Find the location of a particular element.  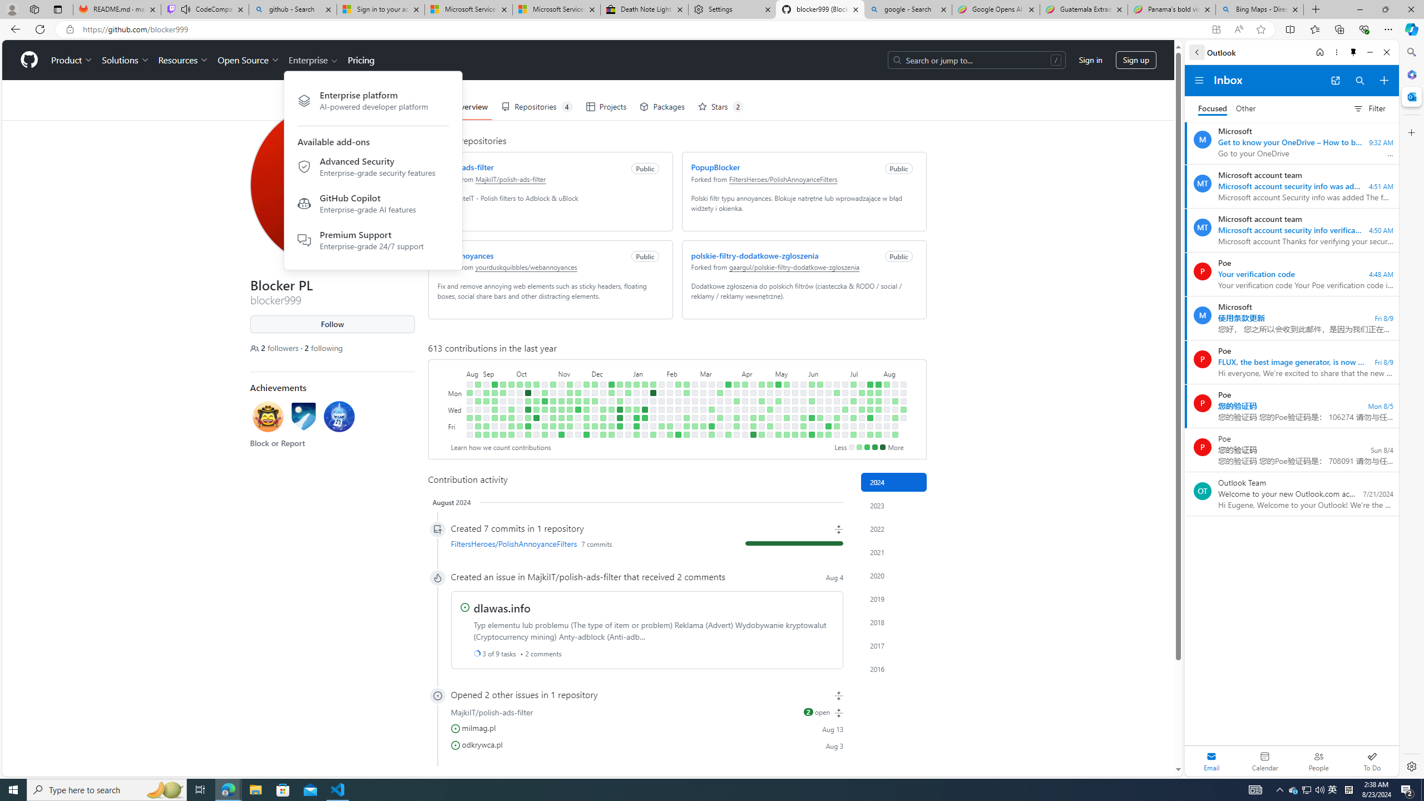

No contributions on March 5th. is located at coordinates (702, 401).